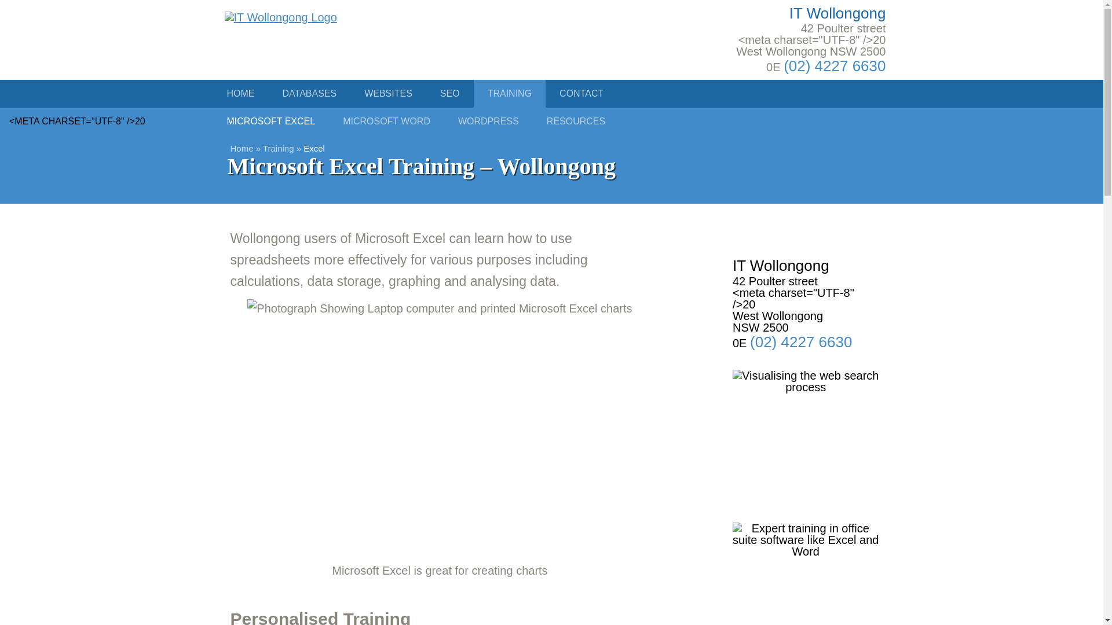 The width and height of the screenshot is (1112, 625). What do you see at coordinates (253, 122) in the screenshot?
I see `PACKAGES` at bounding box center [253, 122].